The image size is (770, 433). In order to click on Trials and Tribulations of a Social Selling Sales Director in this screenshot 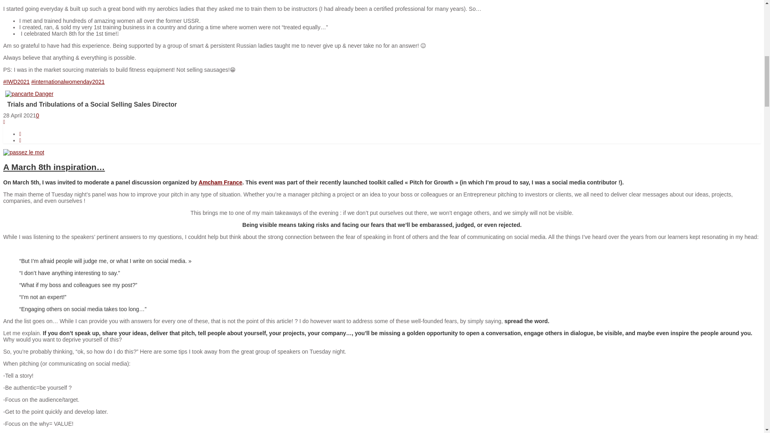, I will do `click(176, 104)`.